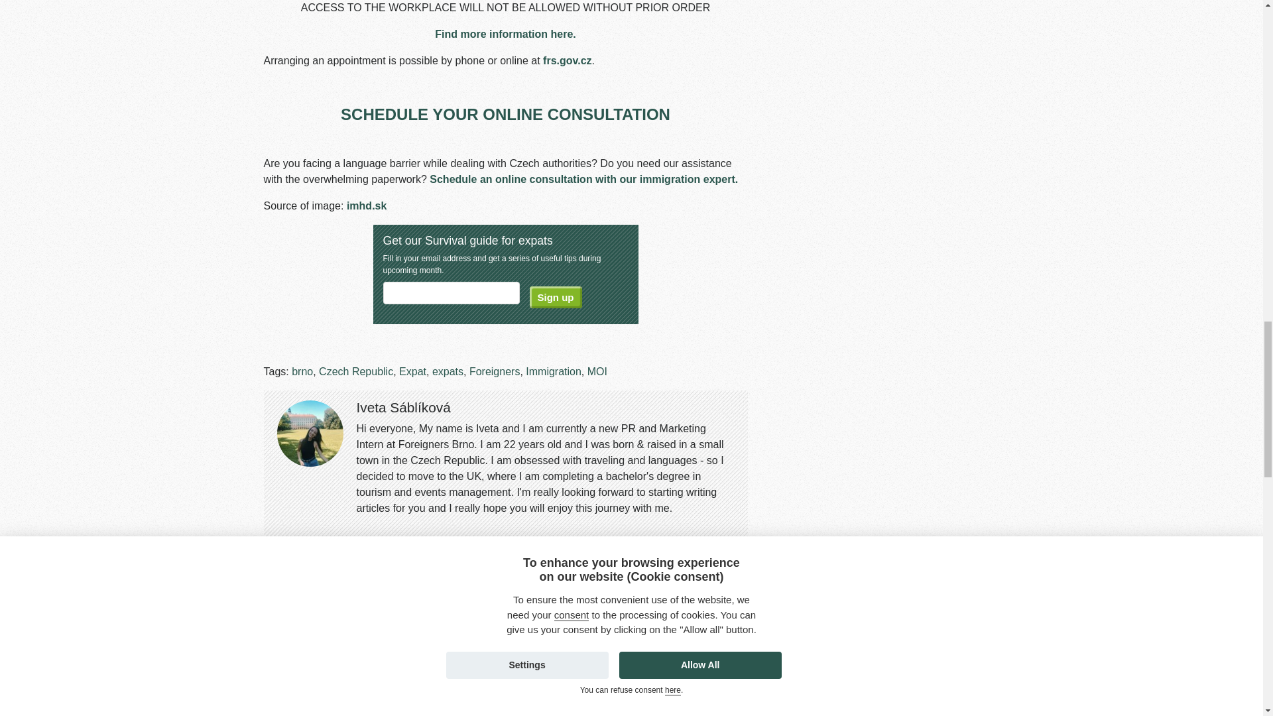  I want to click on frs.gov.cz, so click(568, 61).